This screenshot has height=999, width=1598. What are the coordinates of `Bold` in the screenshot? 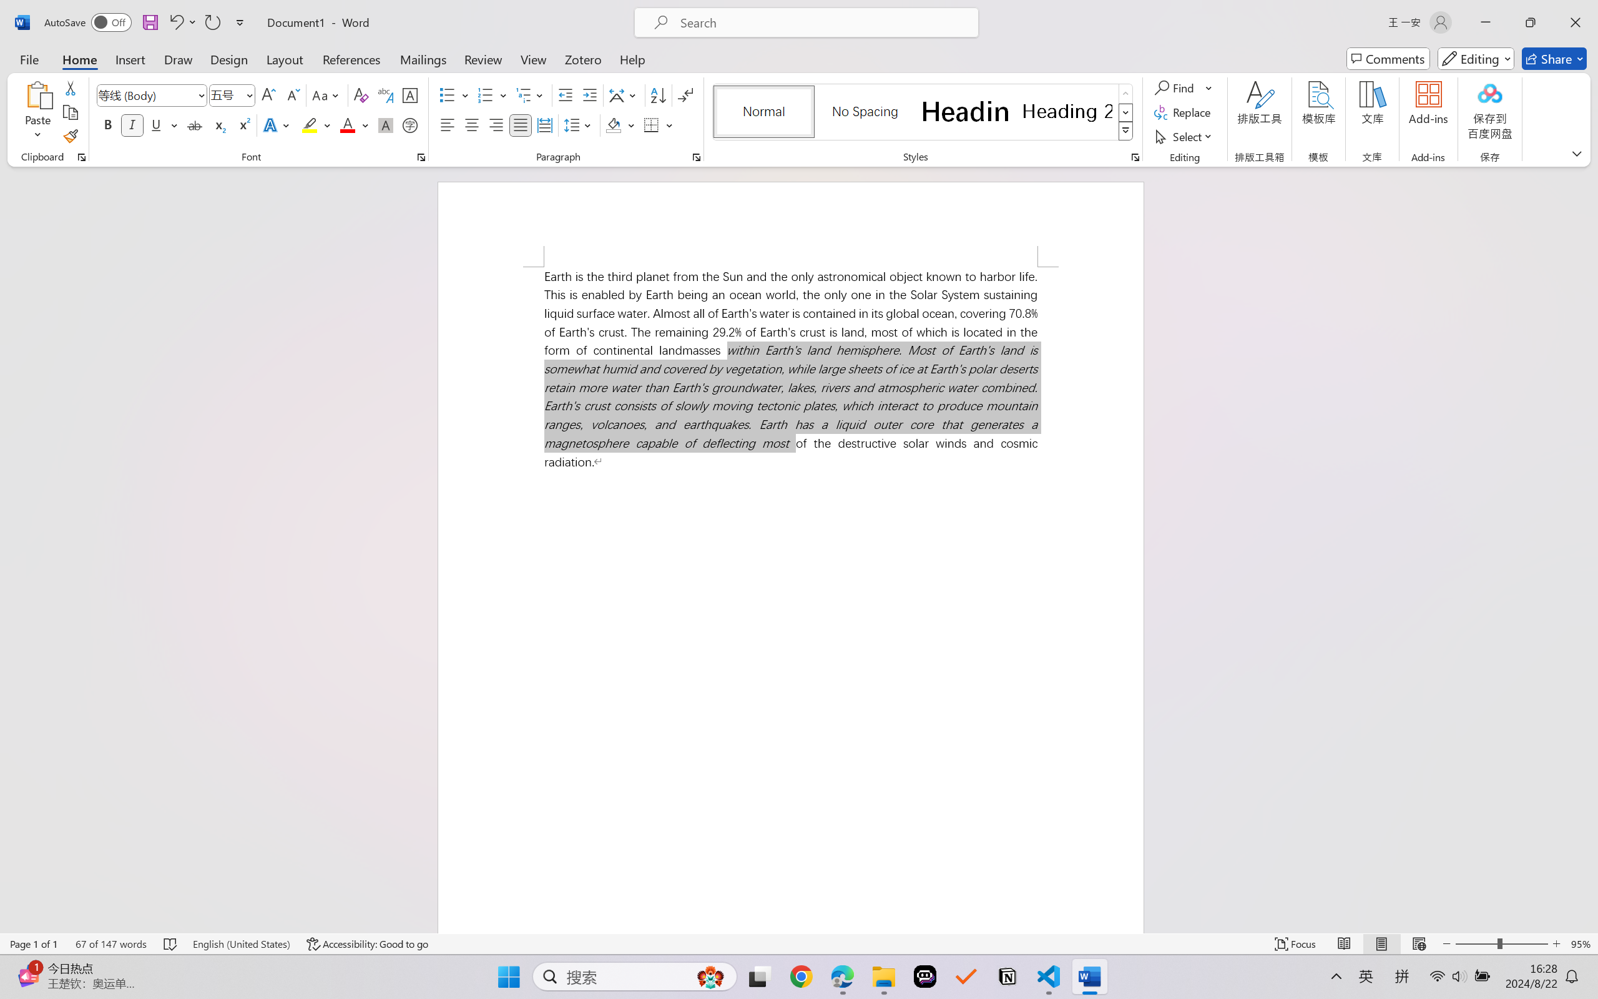 It's located at (109, 125).